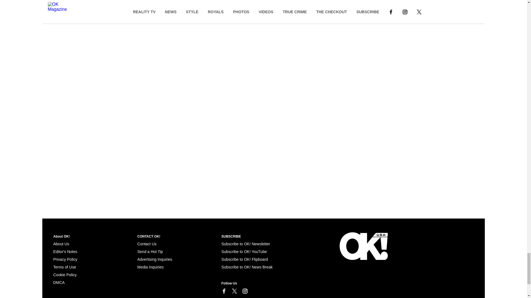 The width and height of the screenshot is (531, 298). What do you see at coordinates (234, 291) in the screenshot?
I see `Link to X` at bounding box center [234, 291].